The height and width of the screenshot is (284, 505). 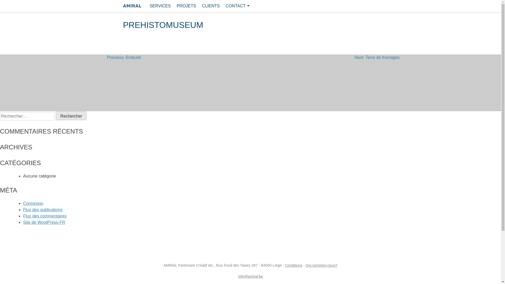 What do you see at coordinates (238, 5) in the screenshot?
I see `CONTACT` at bounding box center [238, 5].